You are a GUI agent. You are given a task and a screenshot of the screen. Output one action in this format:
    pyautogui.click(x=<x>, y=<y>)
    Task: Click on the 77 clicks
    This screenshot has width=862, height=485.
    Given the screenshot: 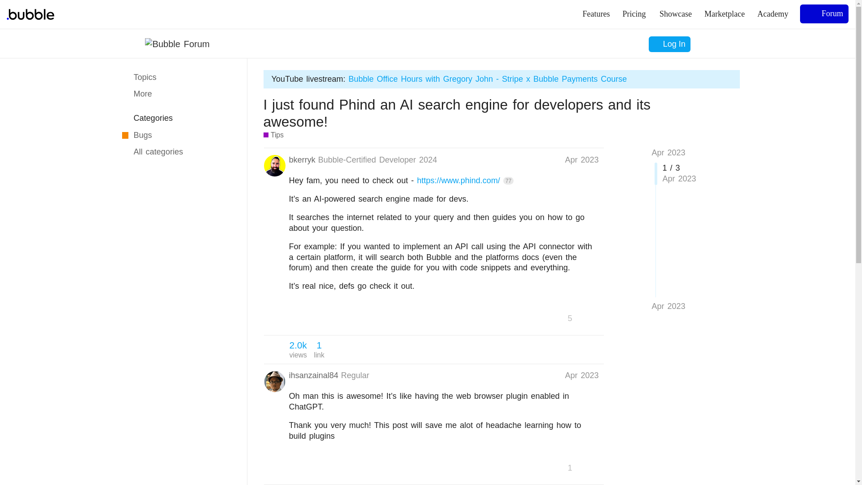 What is the action you would take?
    pyautogui.click(x=508, y=181)
    